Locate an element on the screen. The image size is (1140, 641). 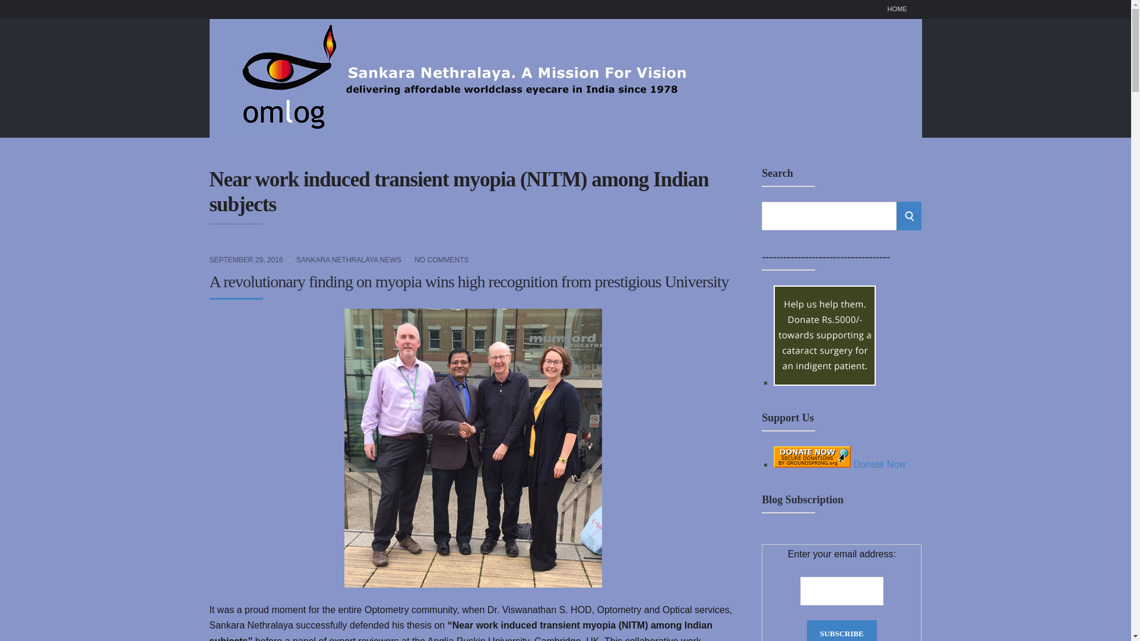
Donate Now is located at coordinates (824, 335).